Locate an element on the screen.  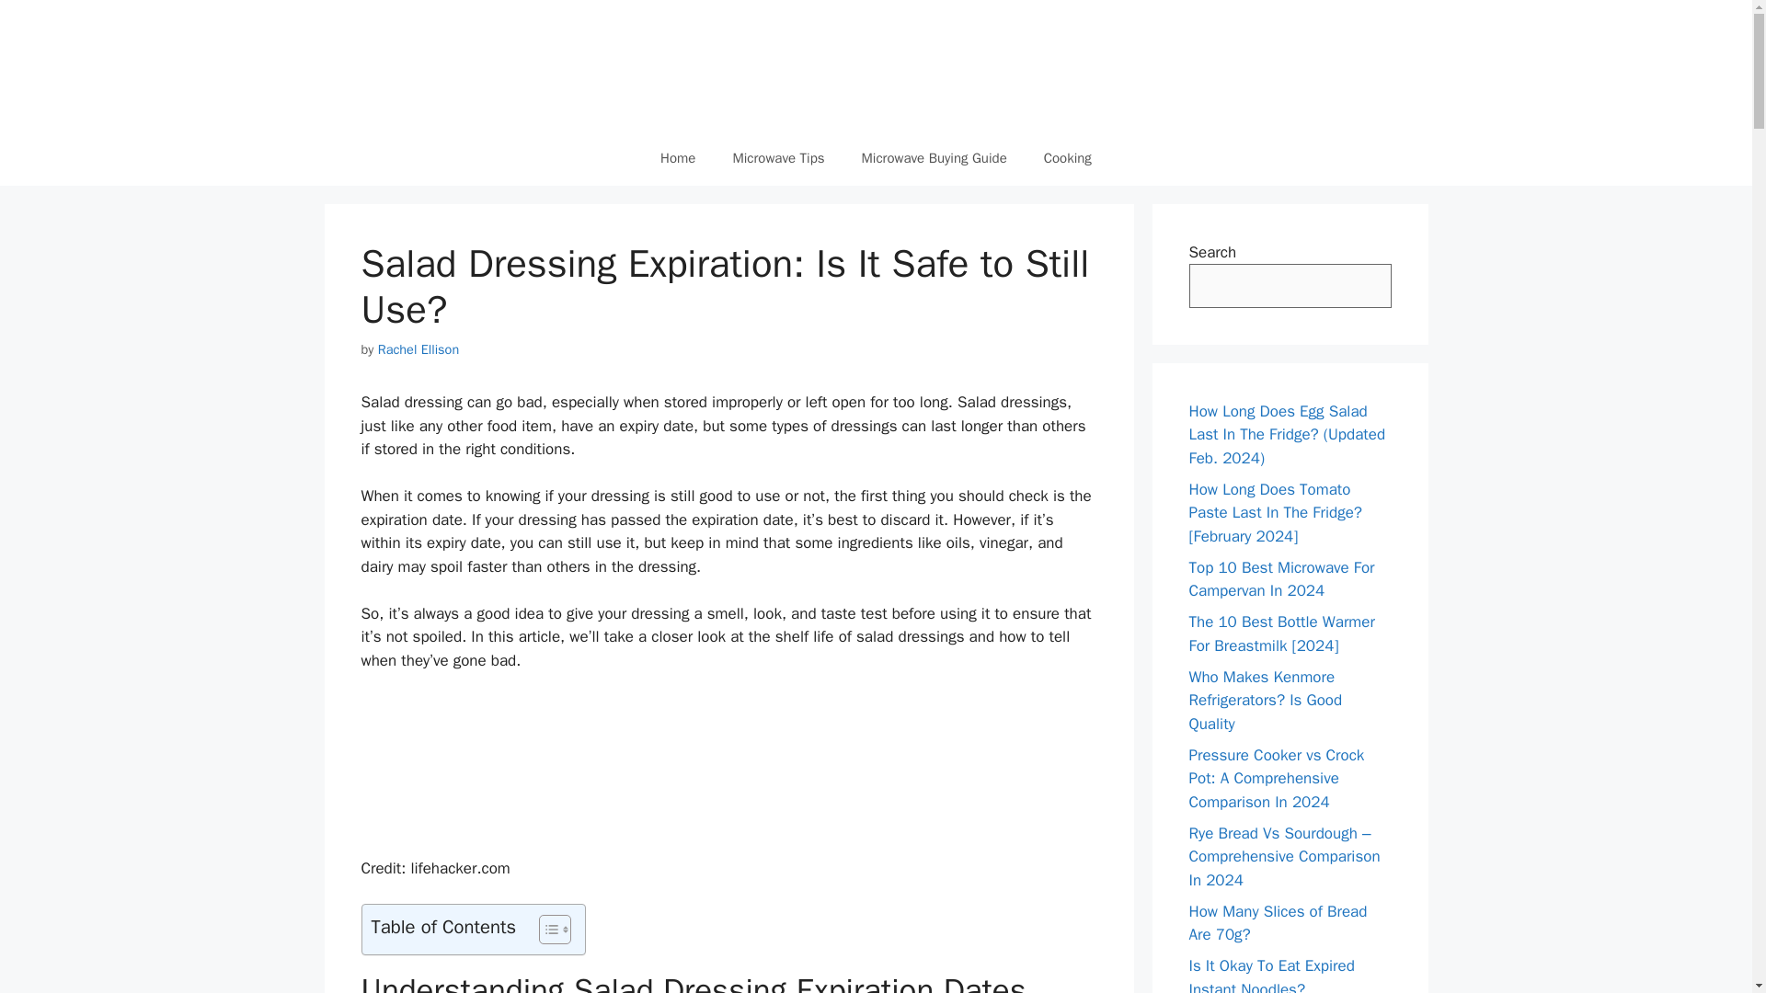
Top 10 Best Microwave For Campervan In 2024 is located at coordinates (1280, 579).